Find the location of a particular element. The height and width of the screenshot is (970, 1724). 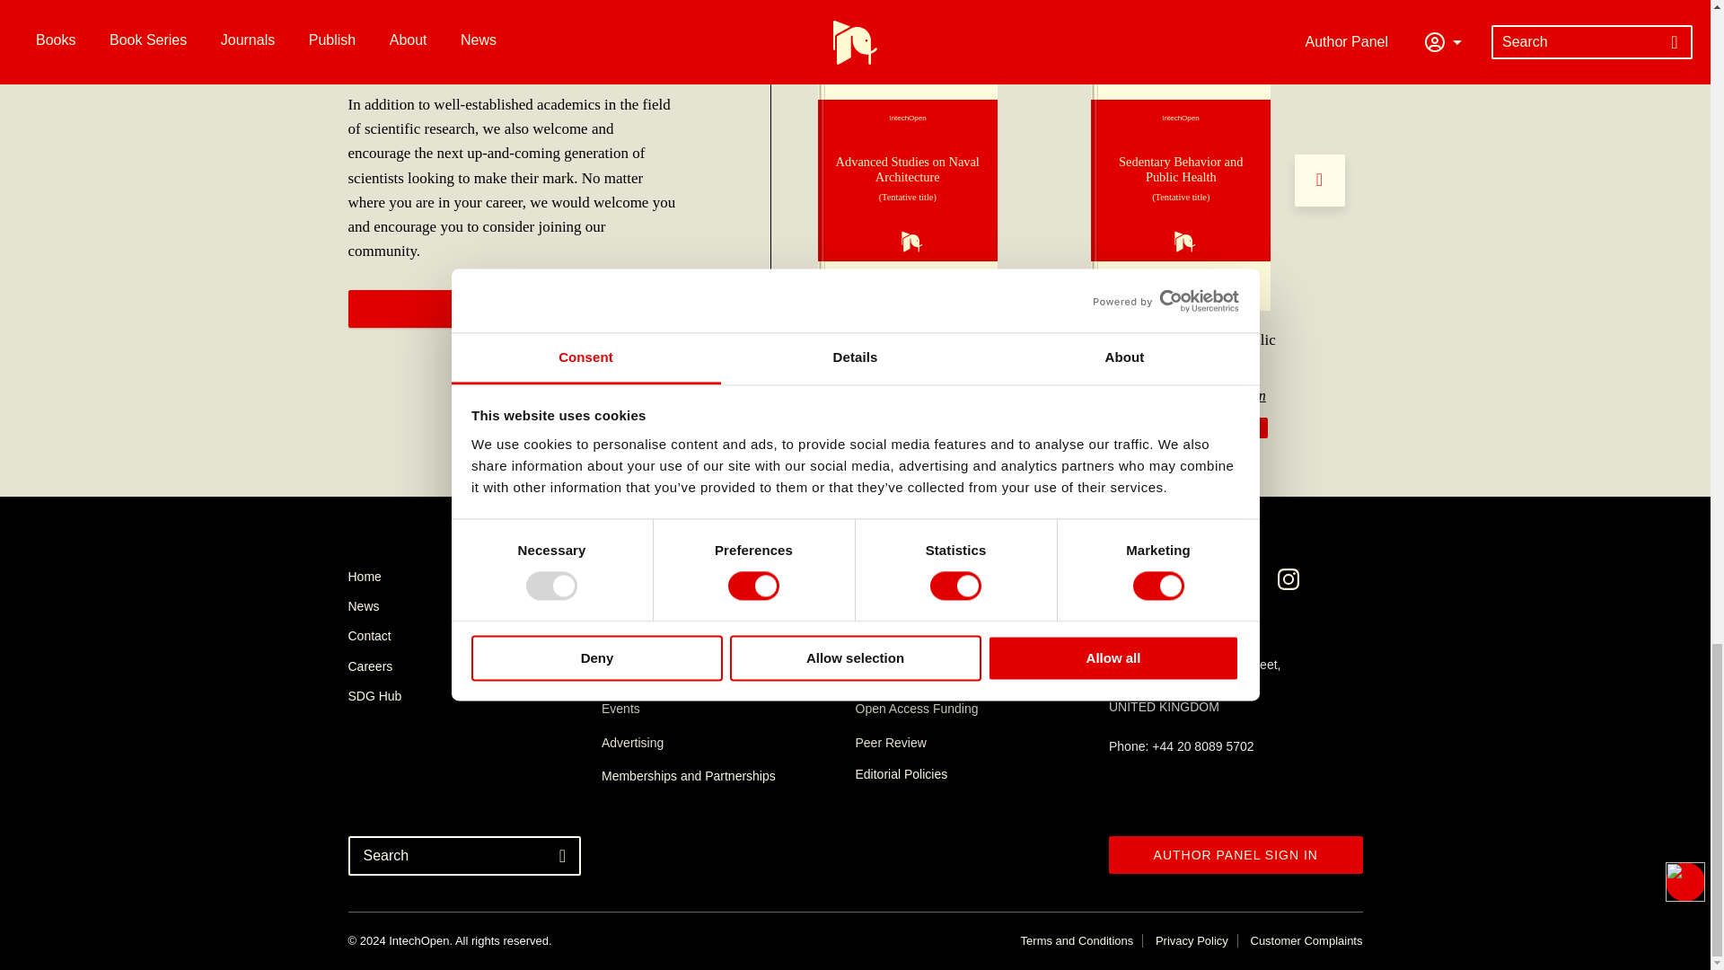

IntechOpen is located at coordinates (1181, 180).